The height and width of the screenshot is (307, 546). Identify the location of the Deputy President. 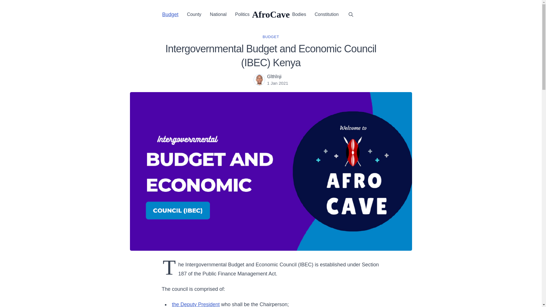
(196, 304).